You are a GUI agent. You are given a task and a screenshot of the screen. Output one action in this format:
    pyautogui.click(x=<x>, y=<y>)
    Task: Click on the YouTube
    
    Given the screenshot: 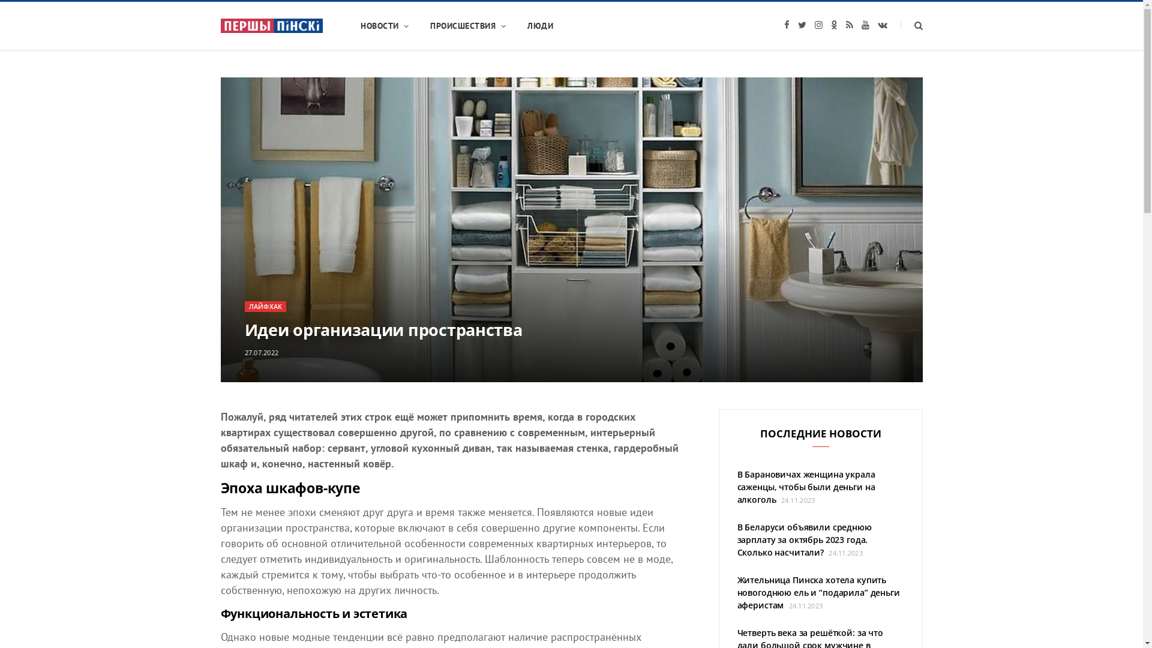 What is the action you would take?
    pyautogui.click(x=865, y=25)
    